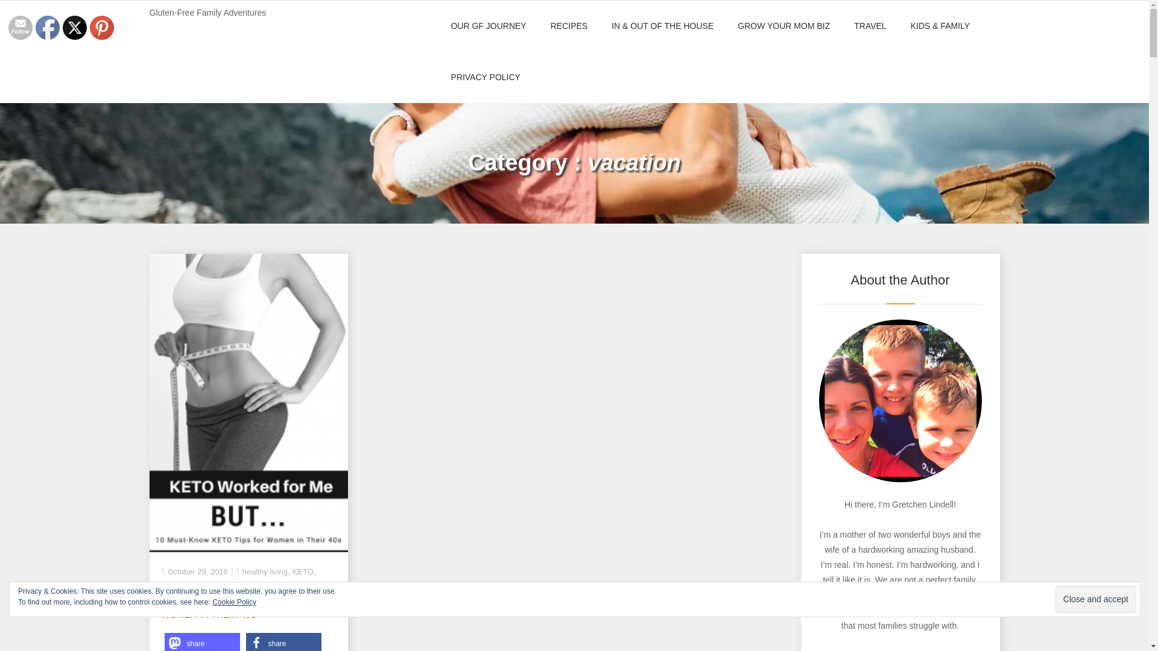 The image size is (1158, 651). I want to click on Share on Facebook, so click(283, 641).